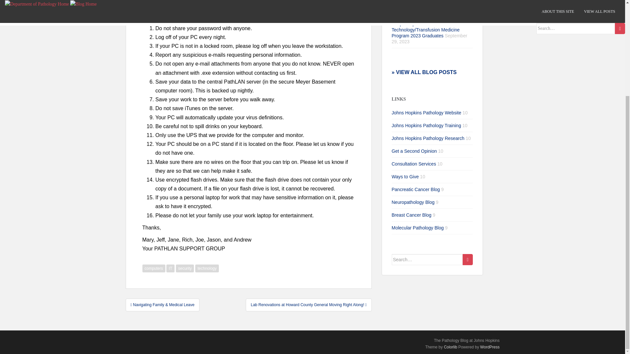 Image resolution: width=630 pixels, height=354 pixels. What do you see at coordinates (428, 138) in the screenshot?
I see `Johns Hopkins Pathology Research` at bounding box center [428, 138].